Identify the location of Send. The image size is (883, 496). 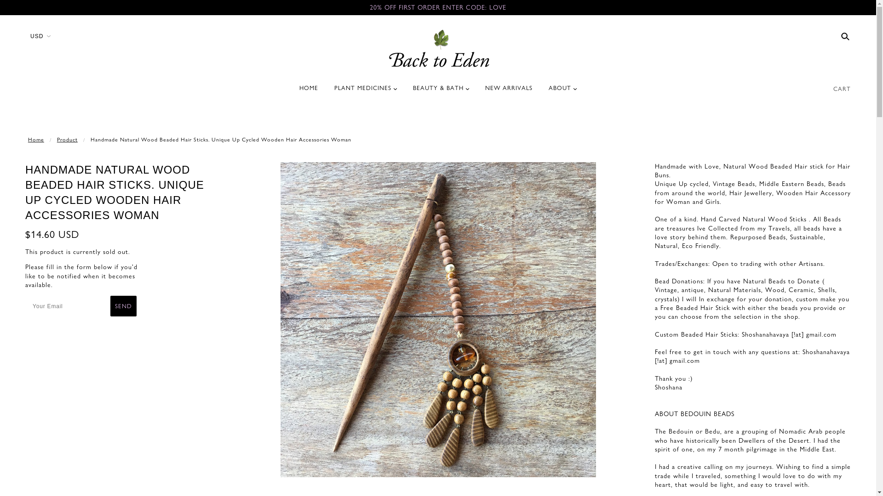
(123, 306).